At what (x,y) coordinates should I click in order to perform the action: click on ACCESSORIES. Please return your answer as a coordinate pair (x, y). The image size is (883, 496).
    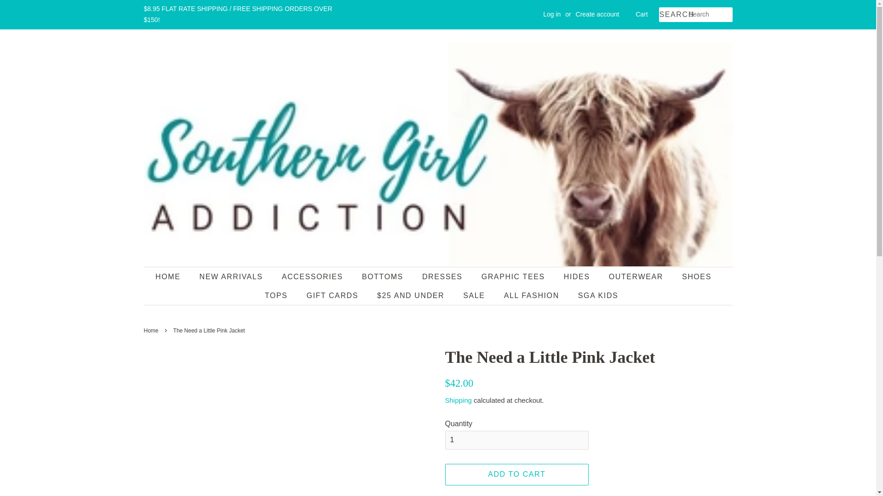
    Looking at the image, I should click on (314, 276).